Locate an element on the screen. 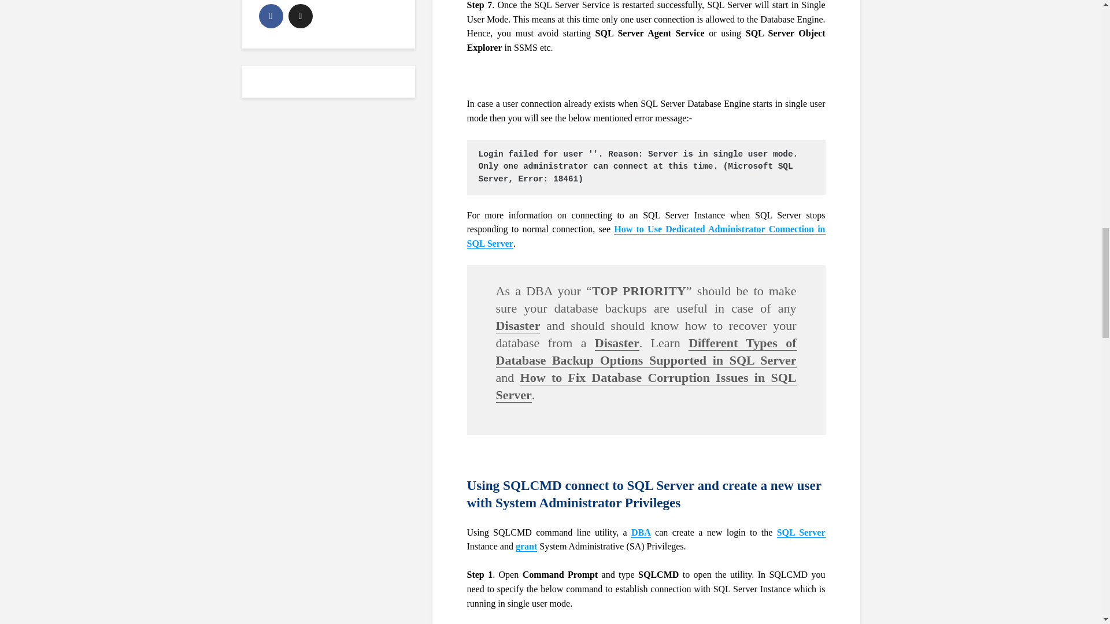  Twitter is located at coordinates (299, 16).